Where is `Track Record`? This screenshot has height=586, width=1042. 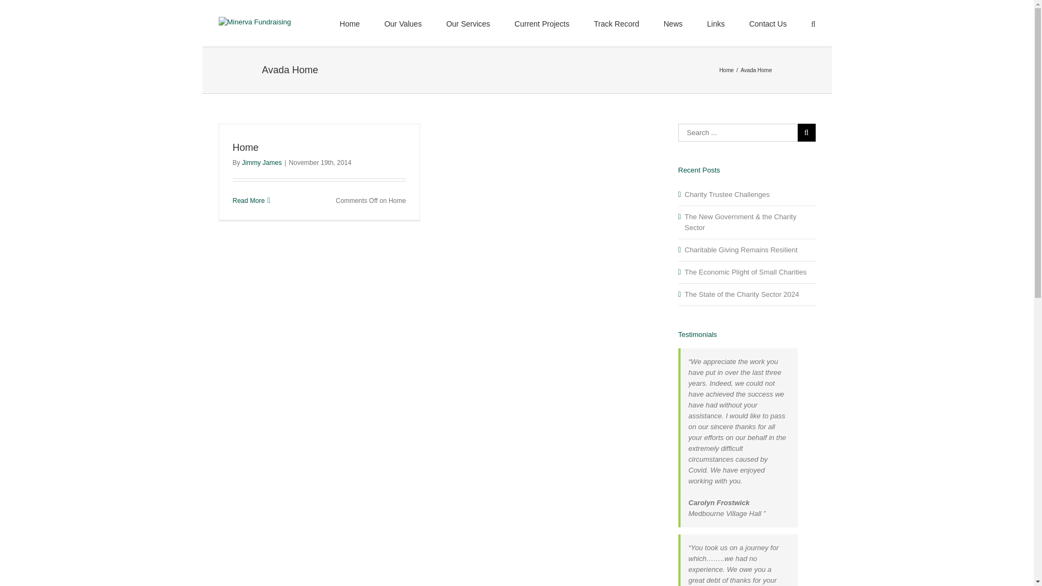
Track Record is located at coordinates (617, 23).